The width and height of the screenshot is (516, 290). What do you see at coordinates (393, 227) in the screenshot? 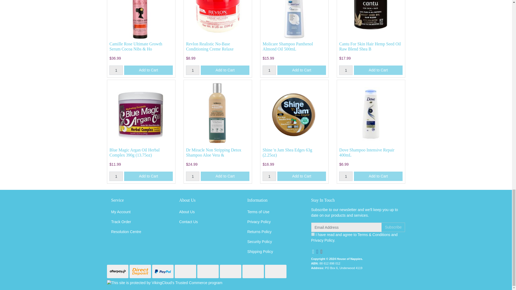
I see `Subscribe` at bounding box center [393, 227].